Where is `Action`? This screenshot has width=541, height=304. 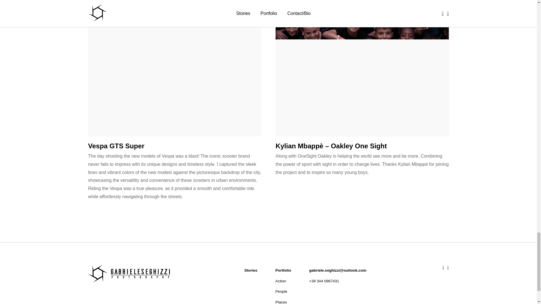
Action is located at coordinates (283, 281).